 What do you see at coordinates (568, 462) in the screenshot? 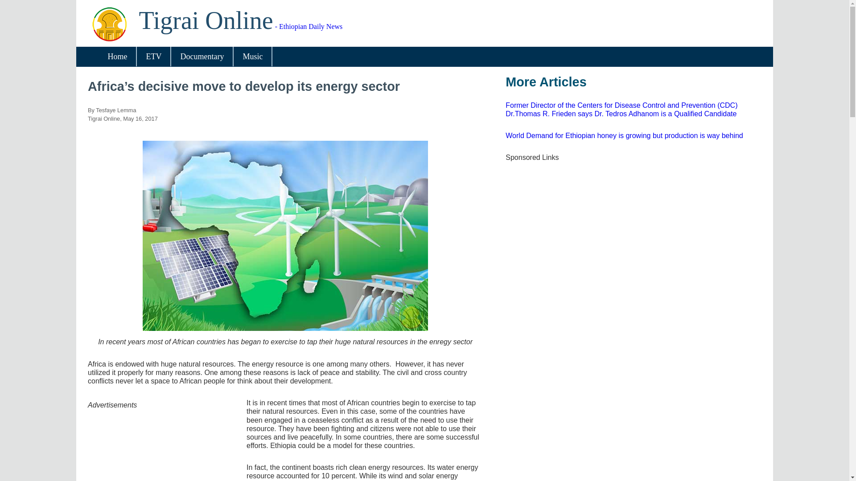
I see `Advertisement` at bounding box center [568, 462].